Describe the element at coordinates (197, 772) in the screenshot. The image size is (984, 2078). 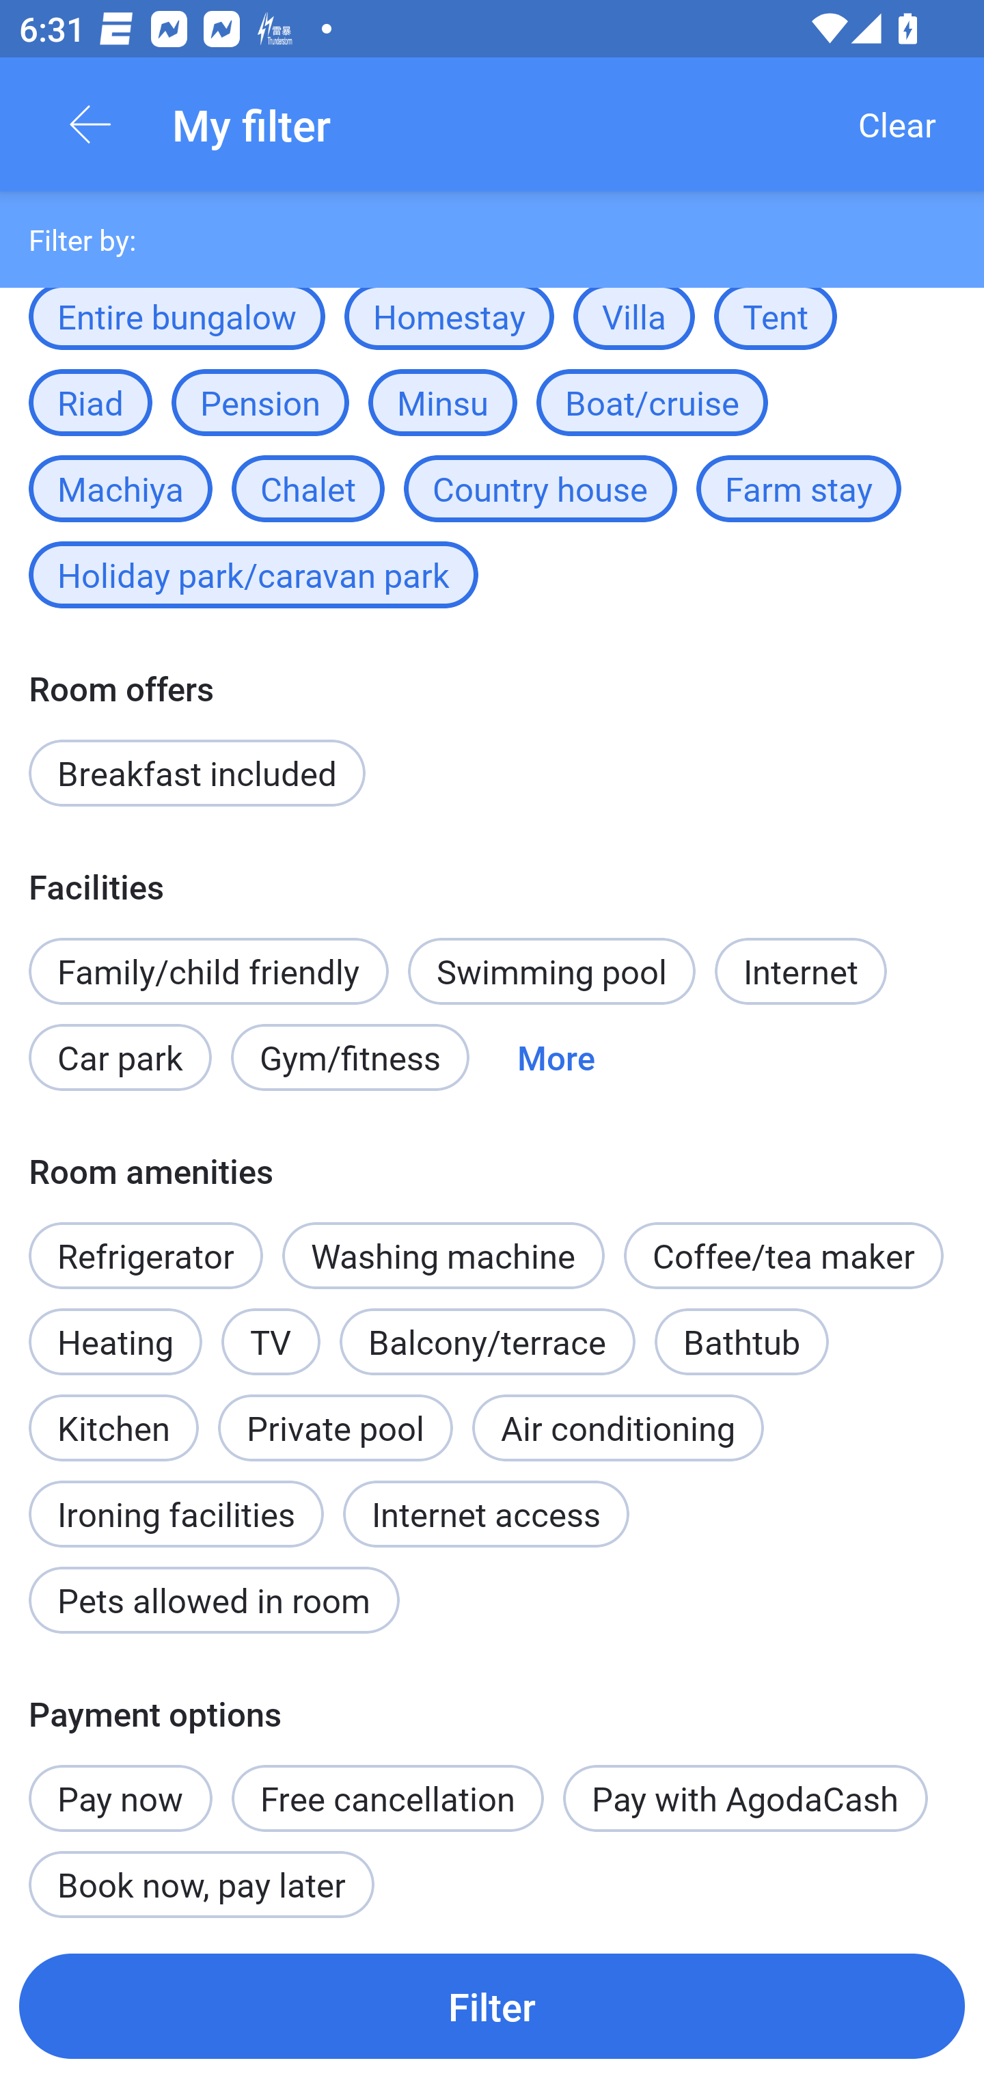
I see `Breakfast included` at that location.